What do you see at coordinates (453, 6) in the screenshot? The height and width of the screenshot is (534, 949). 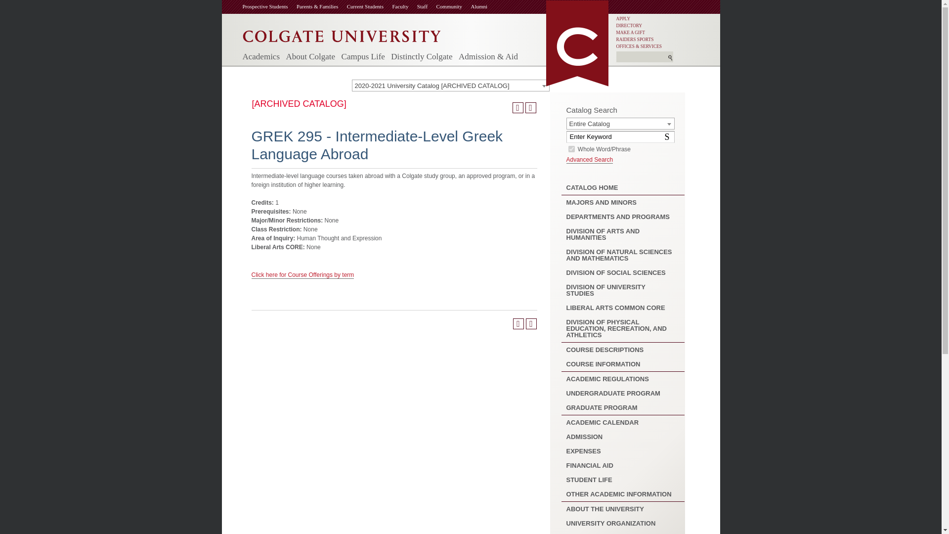 I see `Community` at bounding box center [453, 6].